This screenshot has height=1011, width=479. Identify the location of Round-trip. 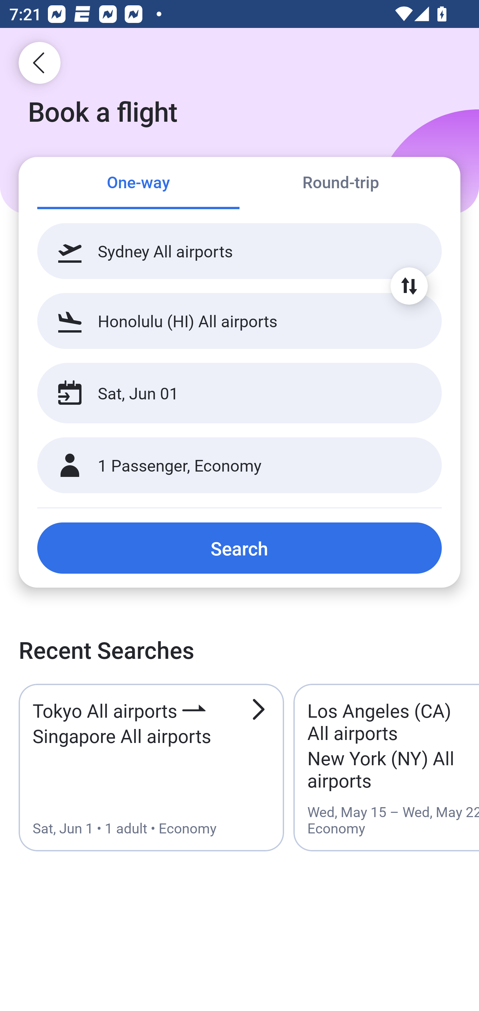
(341, 184).